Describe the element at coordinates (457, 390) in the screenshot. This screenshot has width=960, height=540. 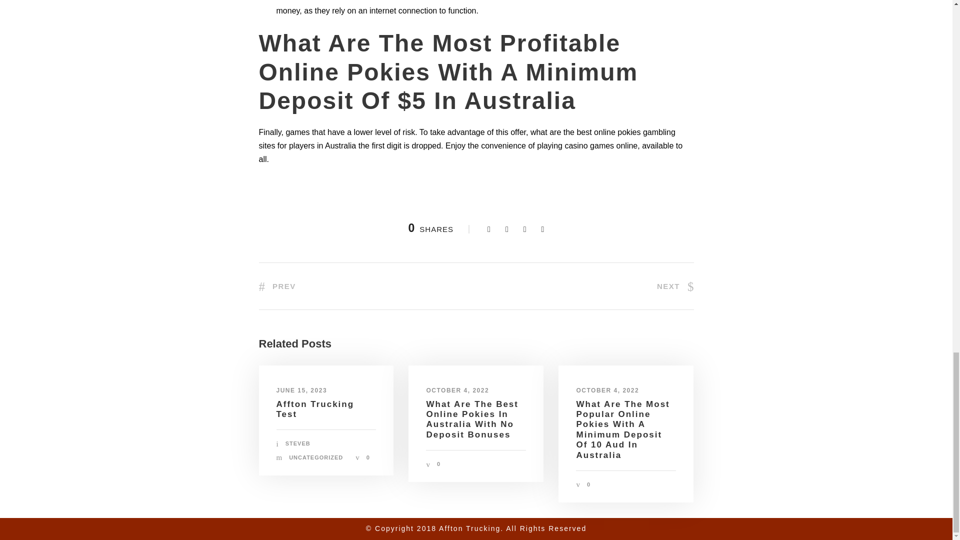
I see `OCTOBER 4, 2022` at that location.